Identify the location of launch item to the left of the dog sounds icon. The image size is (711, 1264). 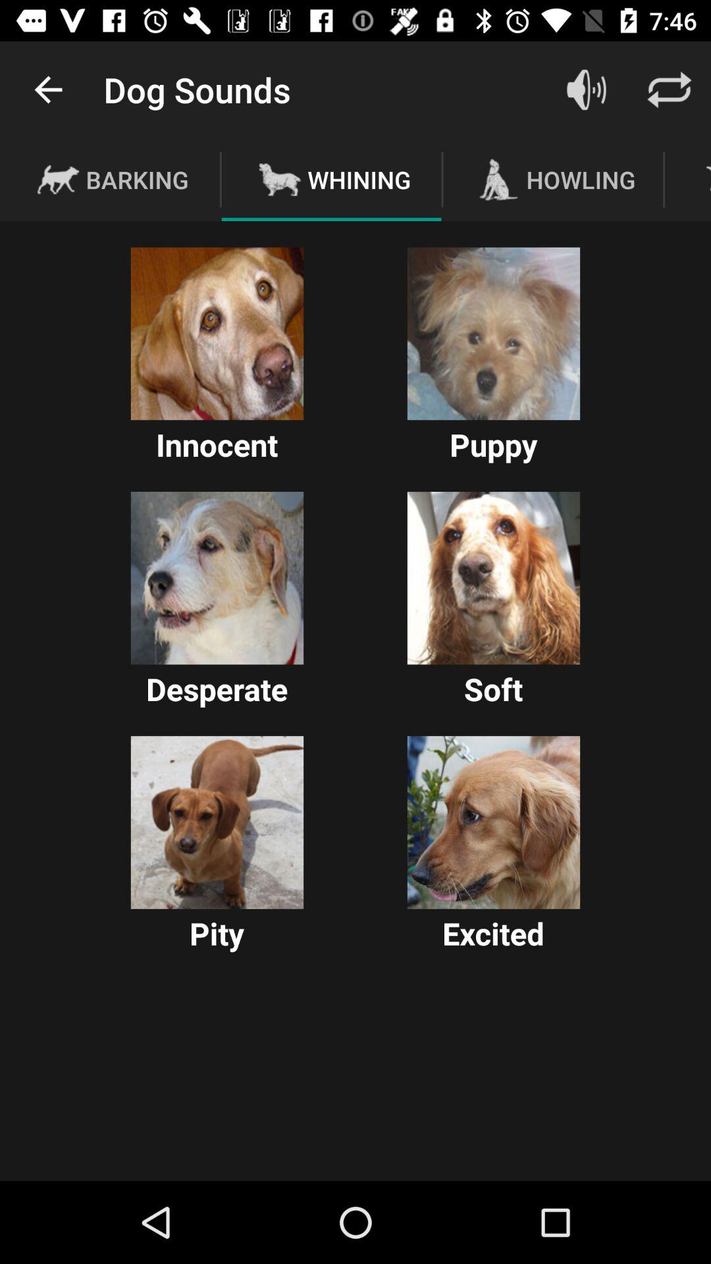
(48, 90).